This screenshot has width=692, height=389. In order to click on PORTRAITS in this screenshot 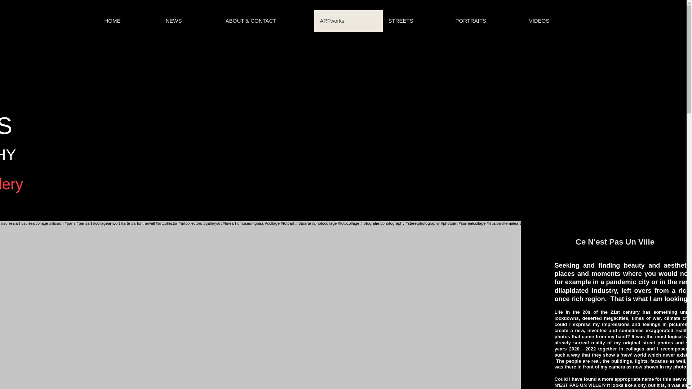, I will do `click(487, 21)`.